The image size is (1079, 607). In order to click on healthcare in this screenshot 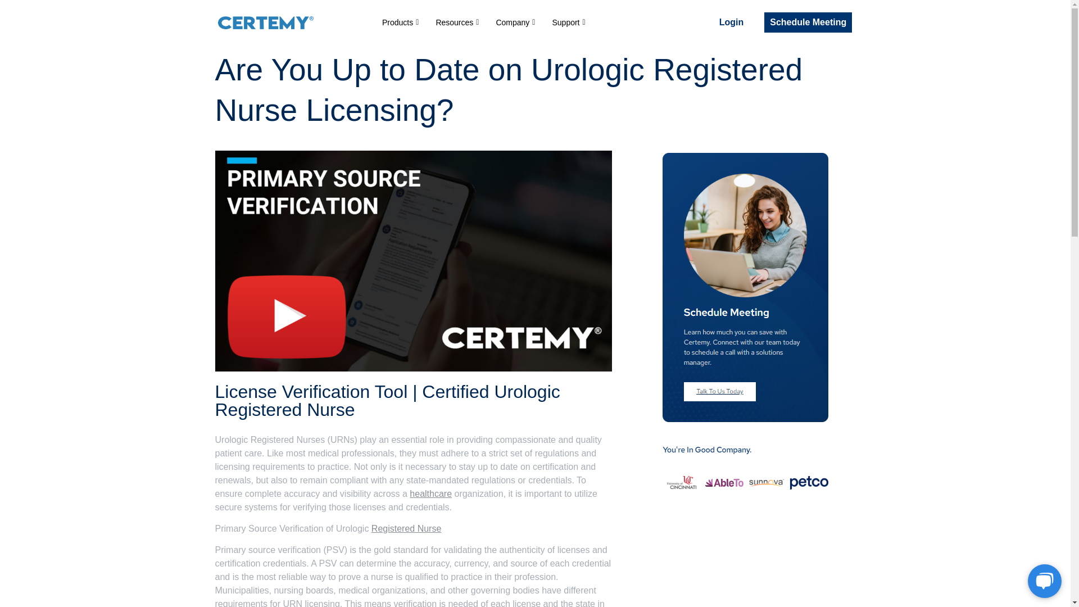, I will do `click(430, 493)`.